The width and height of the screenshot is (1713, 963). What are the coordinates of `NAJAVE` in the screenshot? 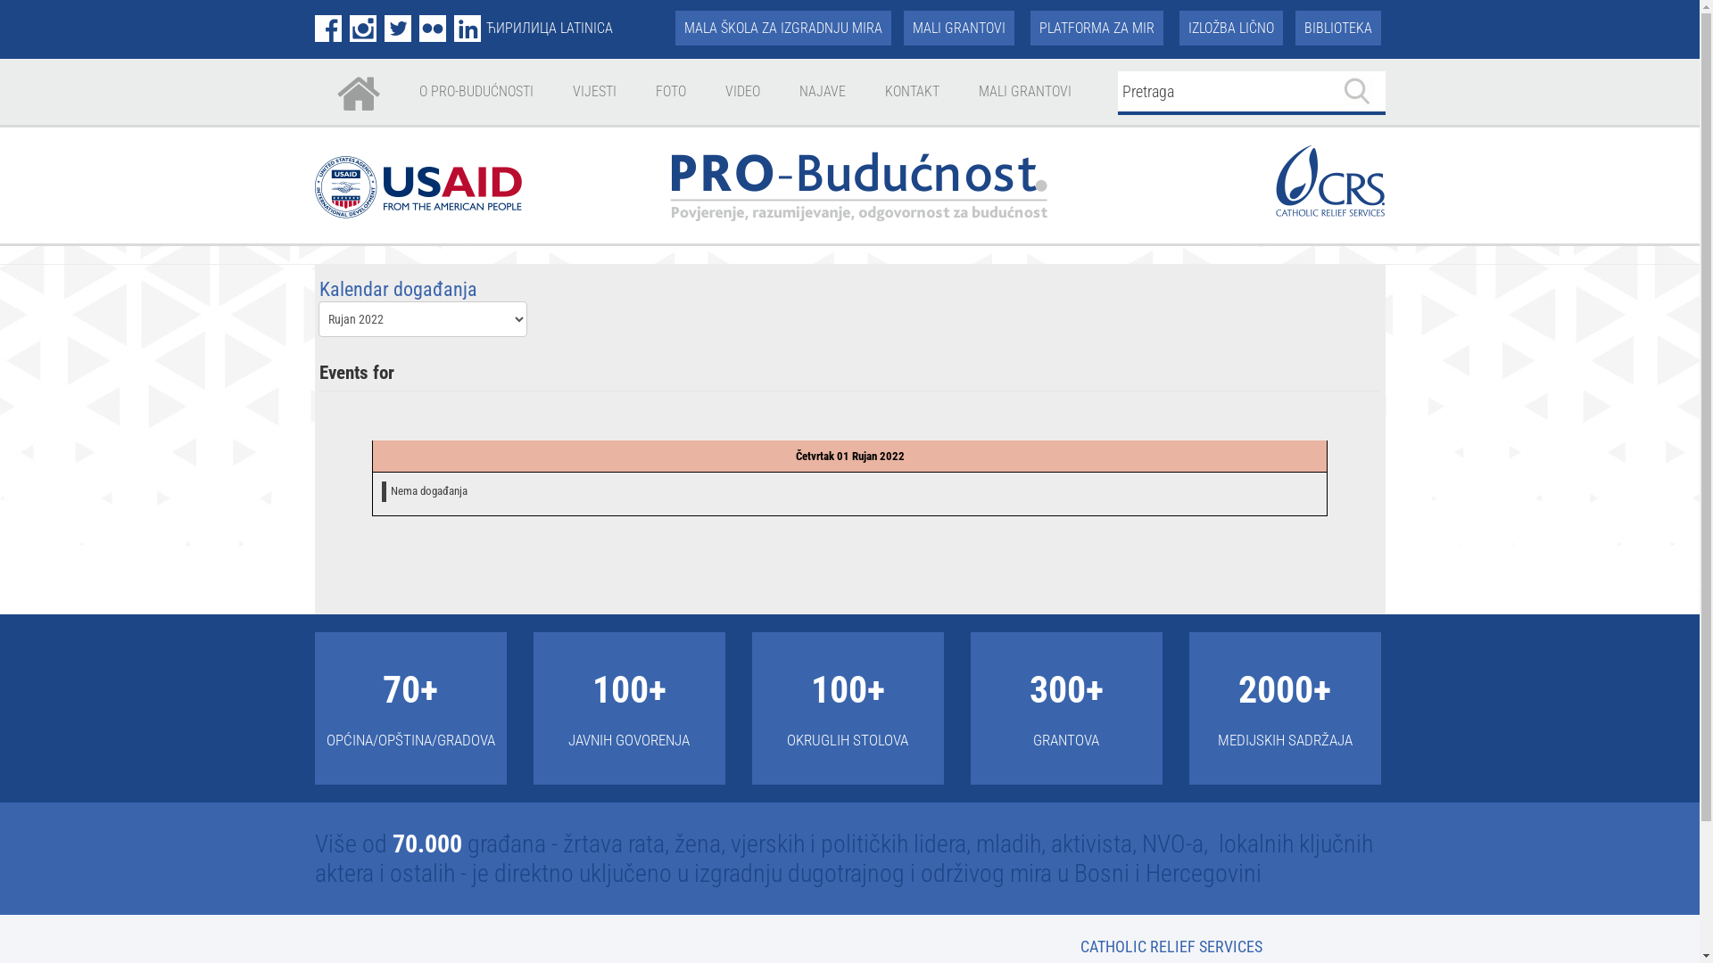 It's located at (822, 92).